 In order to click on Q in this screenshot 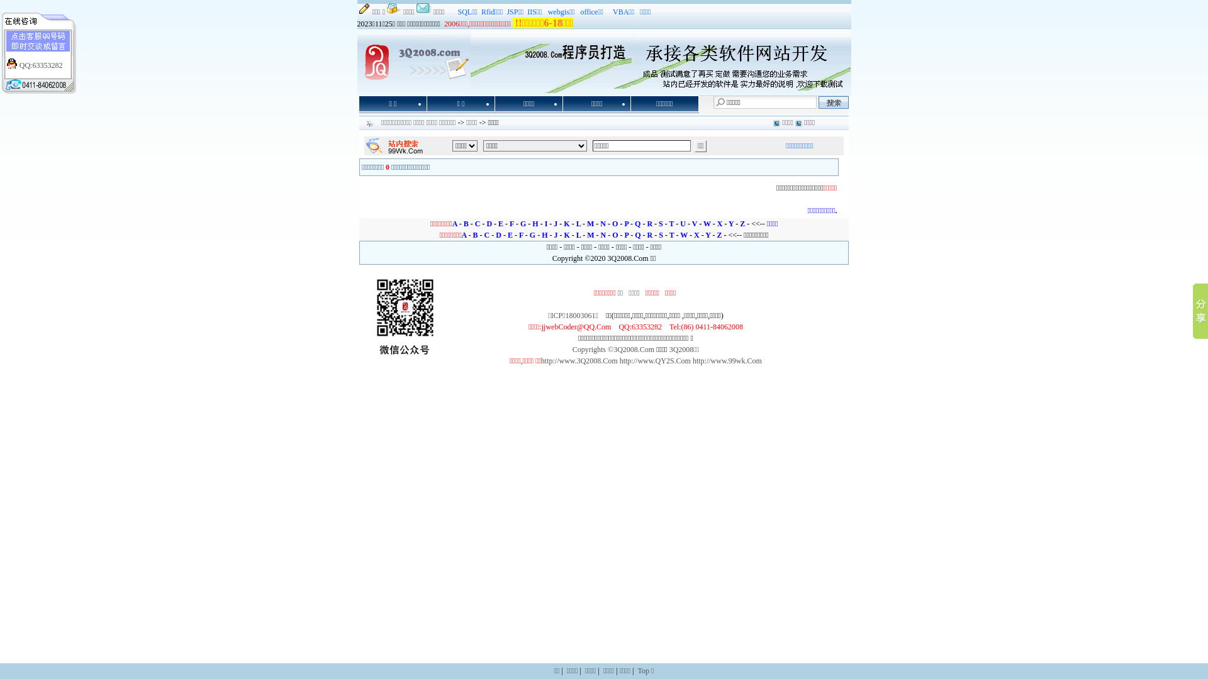, I will do `click(637, 235)`.